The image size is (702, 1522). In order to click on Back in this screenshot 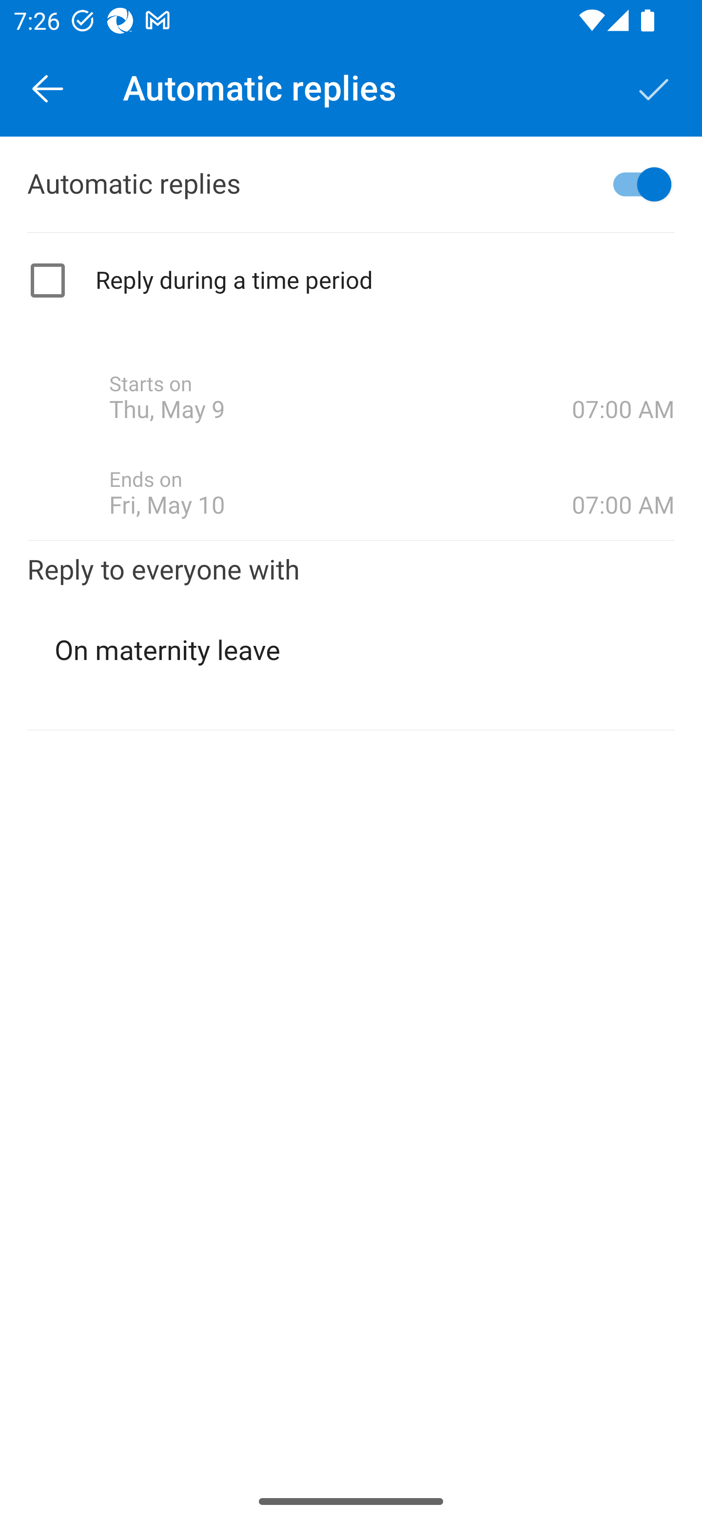, I will do `click(48, 88)`.